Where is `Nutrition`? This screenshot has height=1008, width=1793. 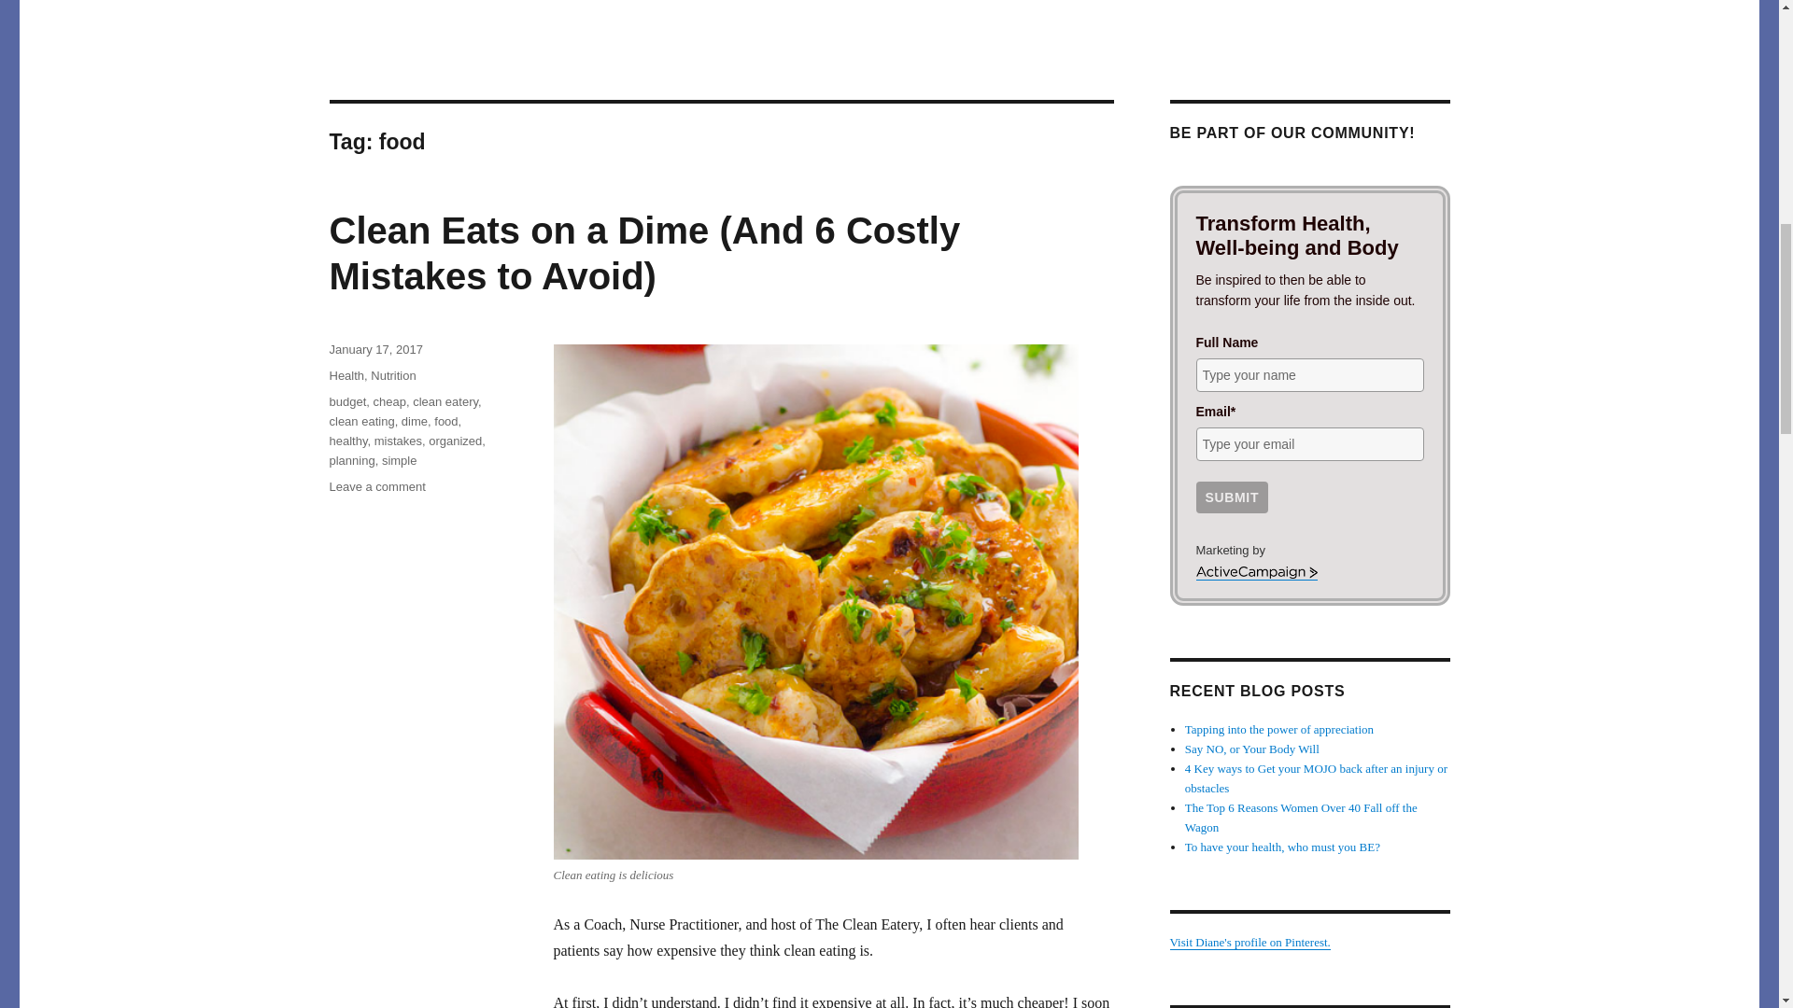 Nutrition is located at coordinates (393, 375).